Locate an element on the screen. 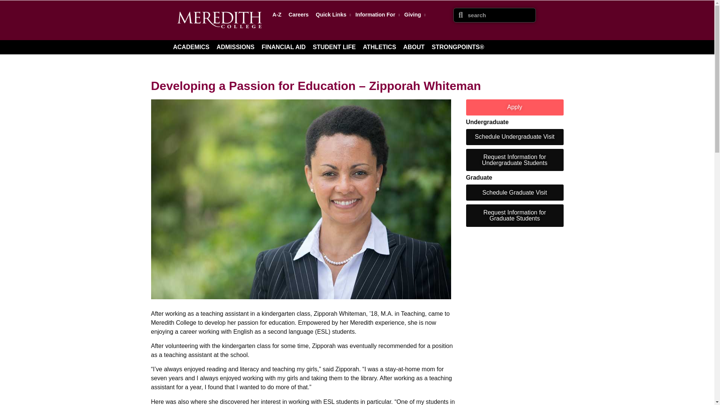  STUDENT LIFE is located at coordinates (334, 47).